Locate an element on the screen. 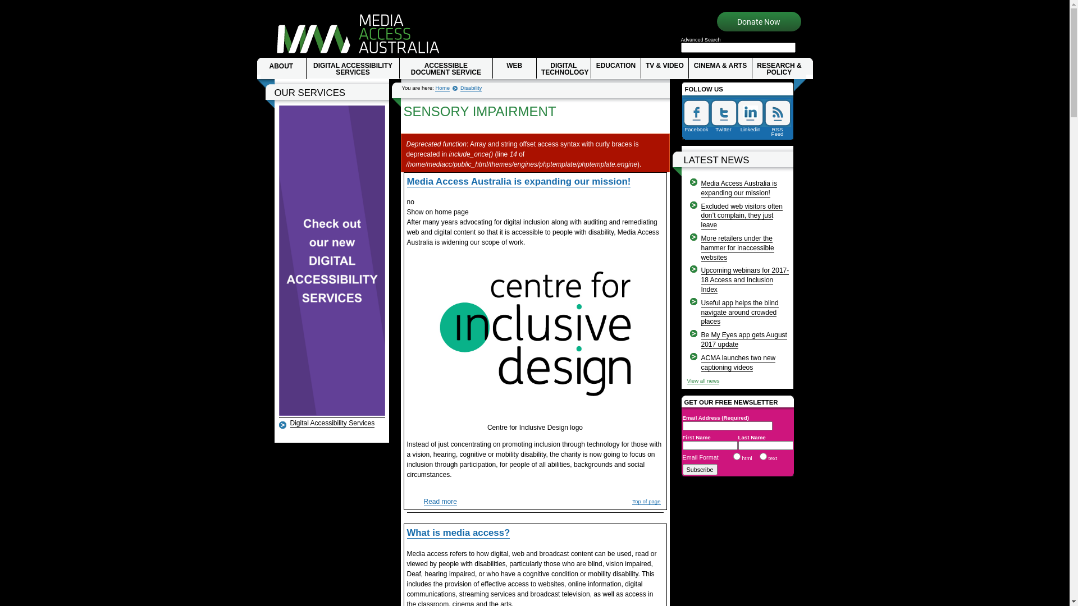 The height and width of the screenshot is (606, 1078). DIGITAL ACCESSIBILITY SERVICES is located at coordinates (353, 68).